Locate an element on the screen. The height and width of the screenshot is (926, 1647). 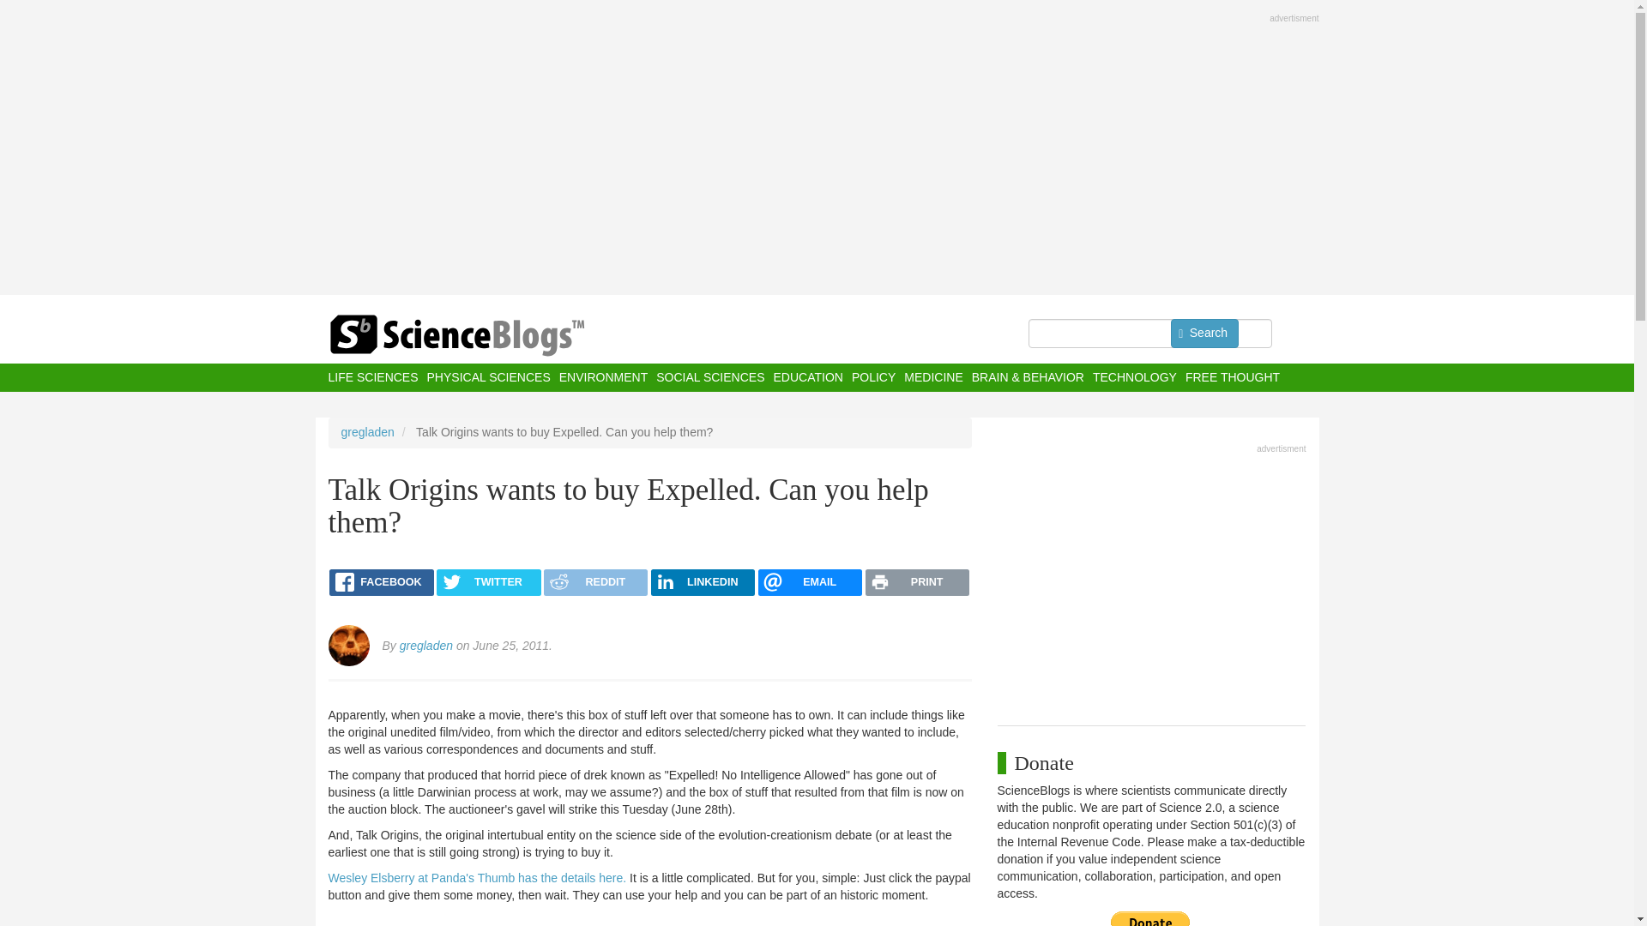
REDDIT is located at coordinates (595, 583).